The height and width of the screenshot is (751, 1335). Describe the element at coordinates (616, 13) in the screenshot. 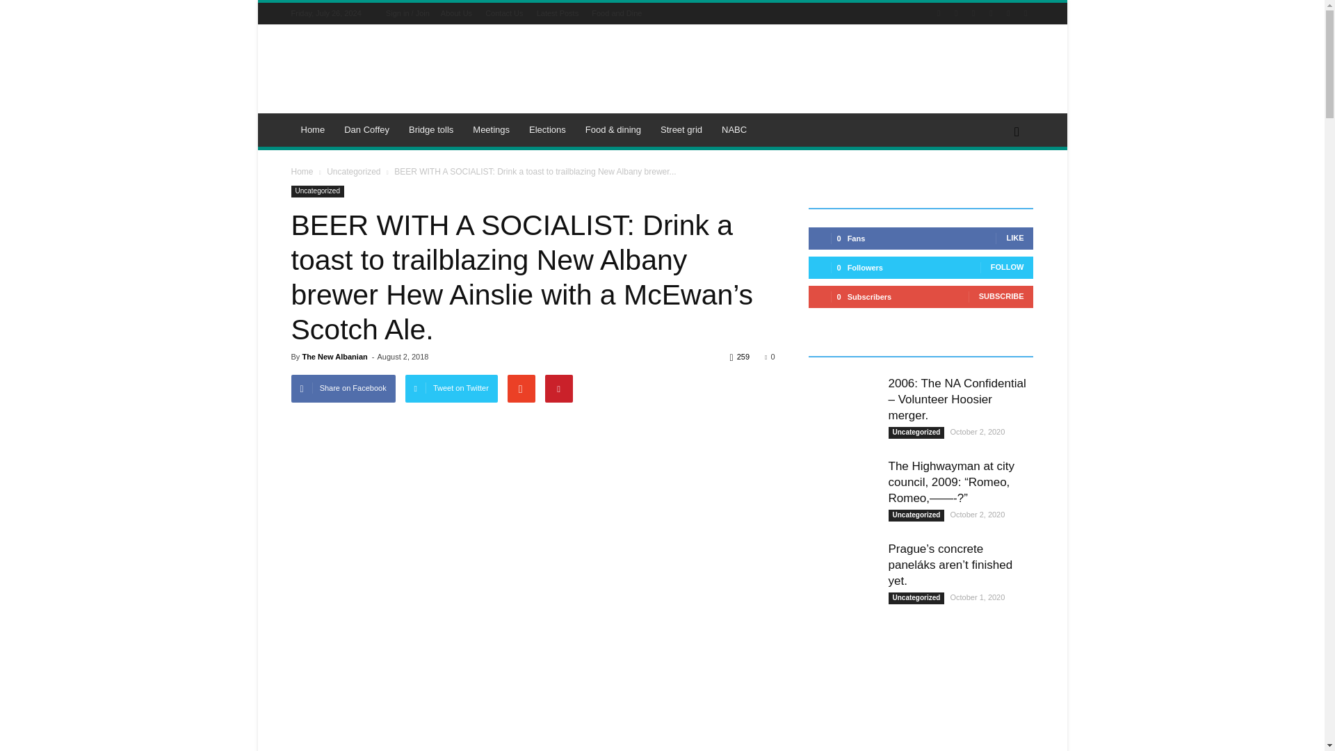

I see `Food and Dine` at that location.